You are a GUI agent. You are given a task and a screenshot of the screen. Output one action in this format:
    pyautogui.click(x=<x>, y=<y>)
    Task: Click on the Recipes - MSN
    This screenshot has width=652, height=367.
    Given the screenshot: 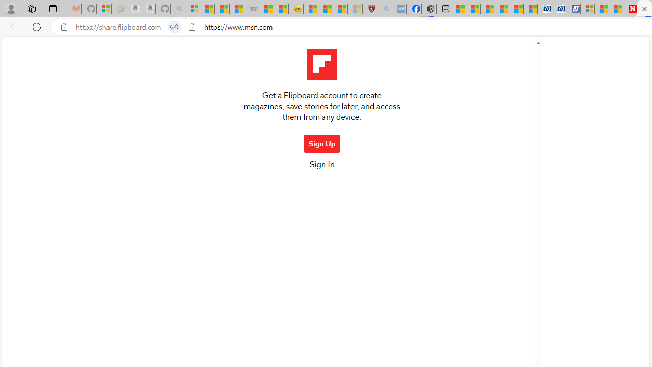 What is the action you would take?
    pyautogui.click(x=311, y=9)
    